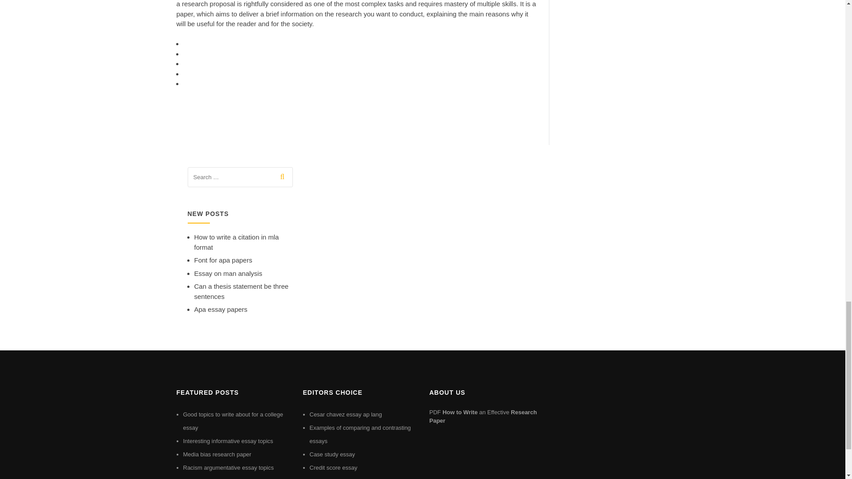  Describe the element at coordinates (228, 441) in the screenshot. I see `Interesting informative essay topics` at that location.